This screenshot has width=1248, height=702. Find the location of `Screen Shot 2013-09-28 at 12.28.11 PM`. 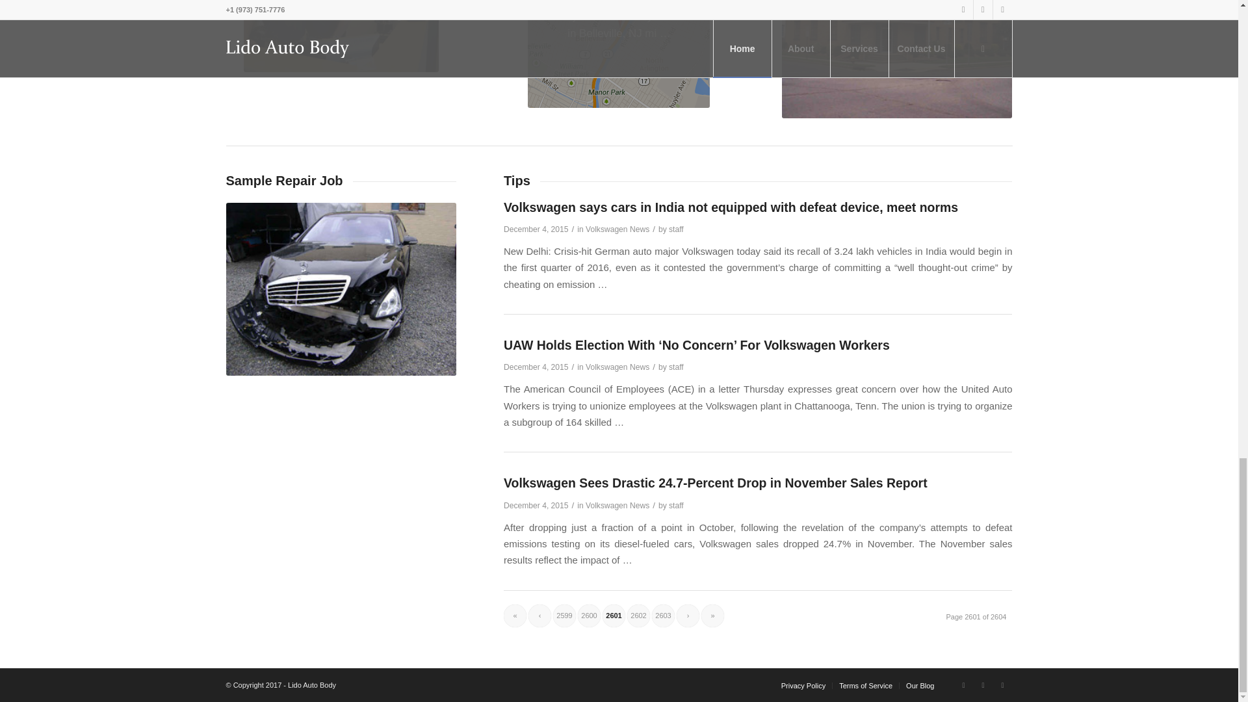

Screen Shot 2013-09-28 at 12.28.11 PM is located at coordinates (619, 54).